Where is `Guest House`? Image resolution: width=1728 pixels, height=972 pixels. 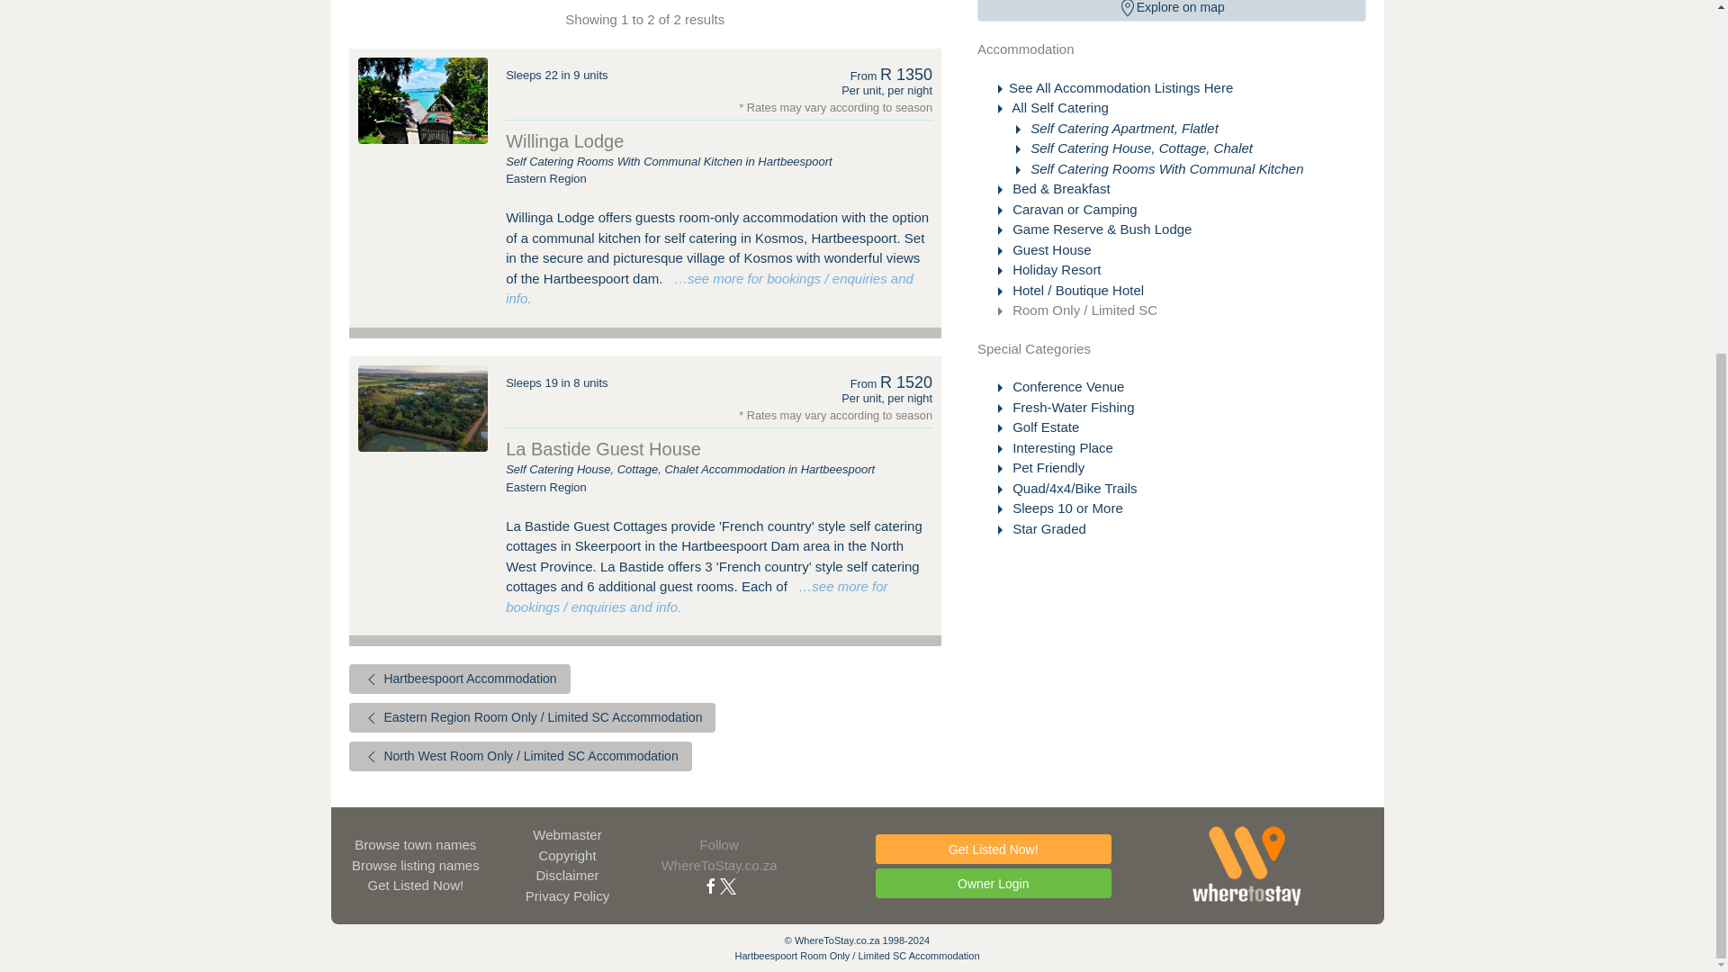 Guest House is located at coordinates (1050, 249).